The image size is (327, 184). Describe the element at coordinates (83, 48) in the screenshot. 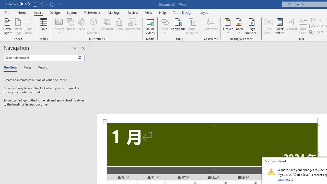

I see `Close pane` at that location.